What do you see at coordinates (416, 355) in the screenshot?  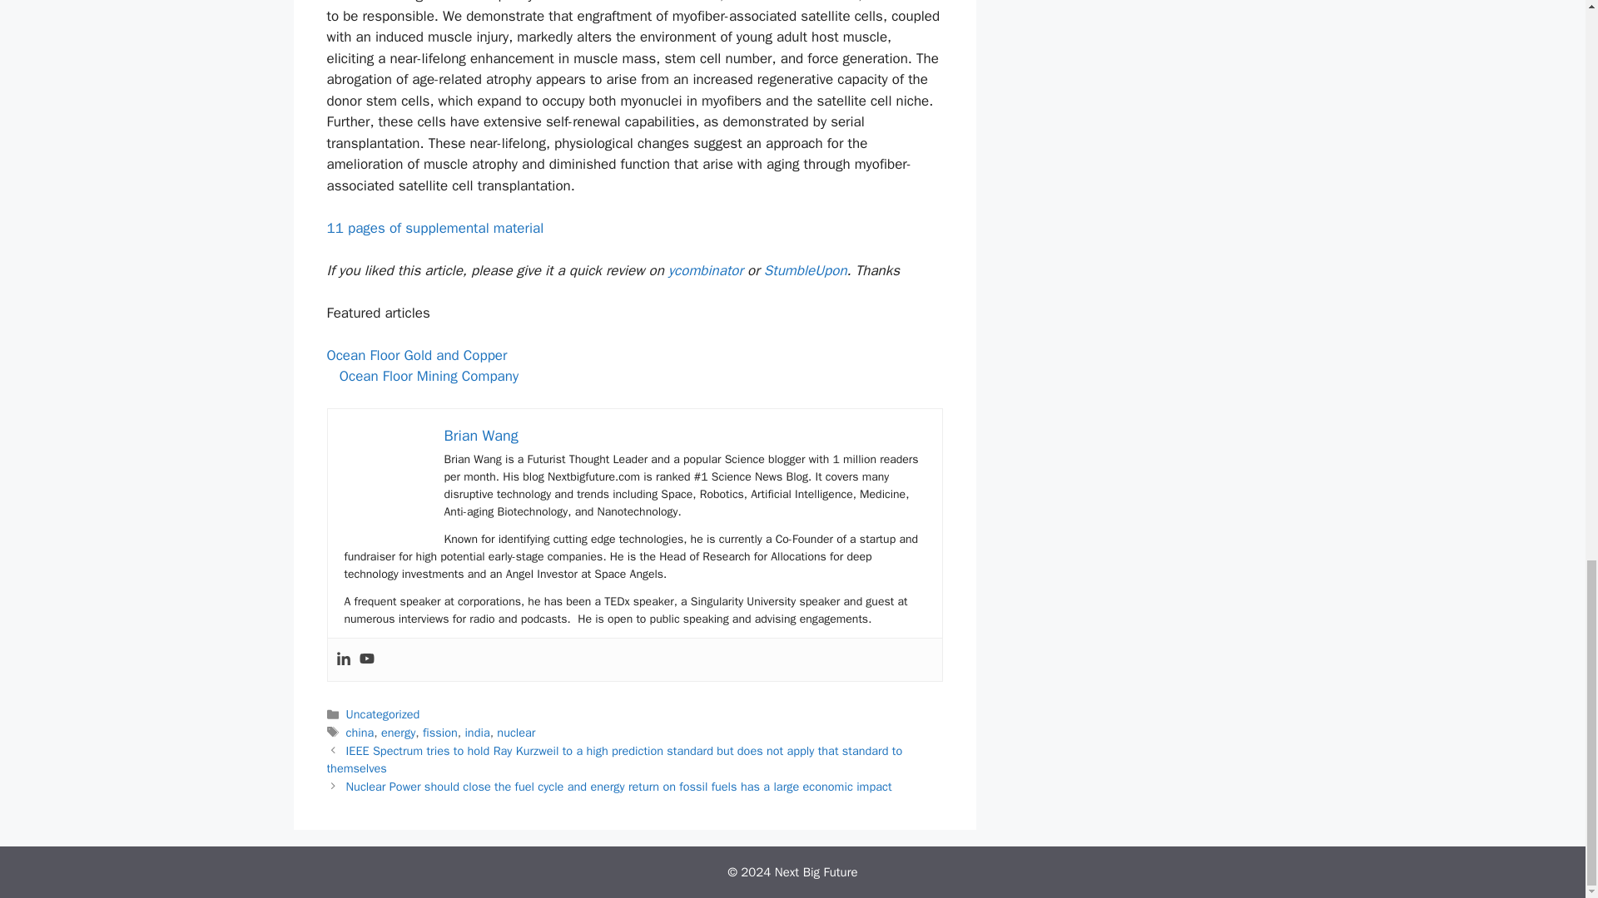 I see `Ocean Floor Gold and Copper` at bounding box center [416, 355].